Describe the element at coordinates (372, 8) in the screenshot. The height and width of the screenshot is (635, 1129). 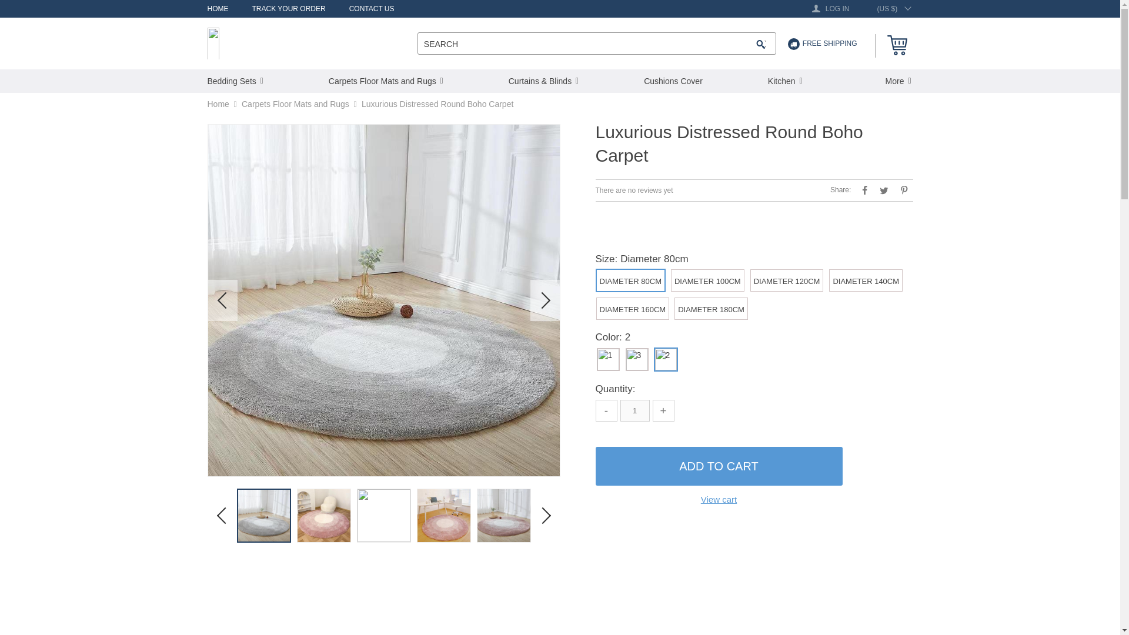
I see `CONTACT US` at that location.